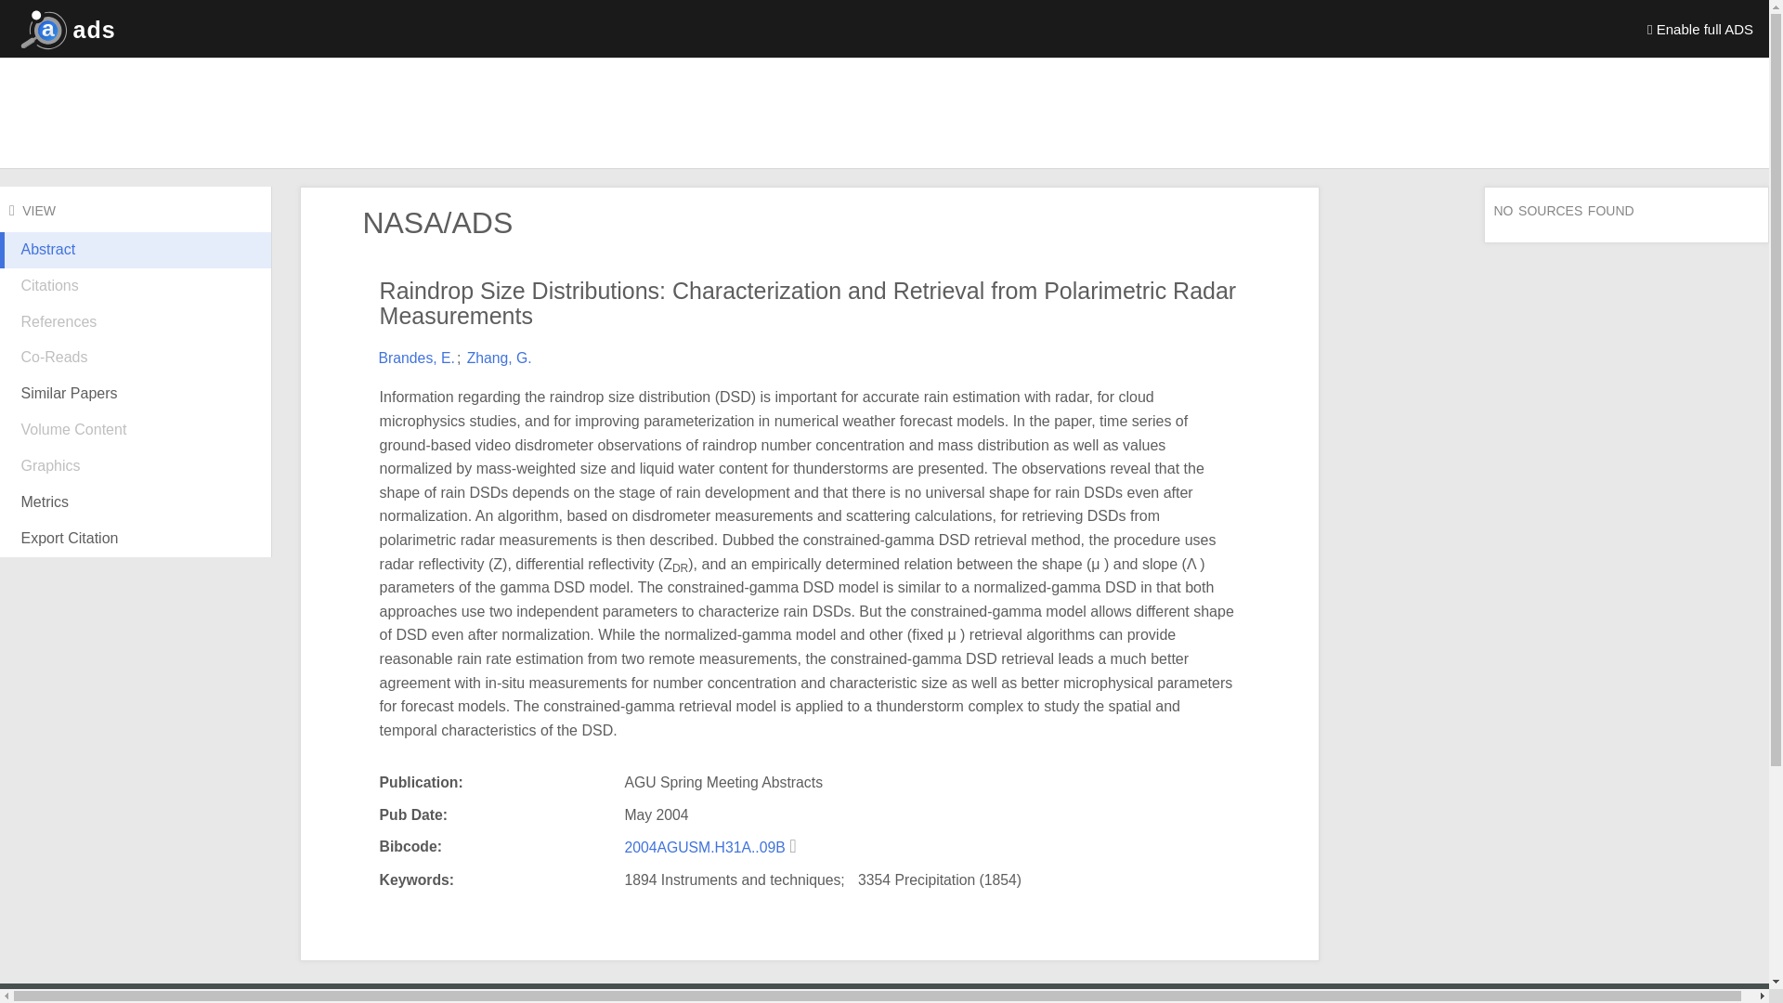  I want to click on Similar Papers, so click(136, 394).